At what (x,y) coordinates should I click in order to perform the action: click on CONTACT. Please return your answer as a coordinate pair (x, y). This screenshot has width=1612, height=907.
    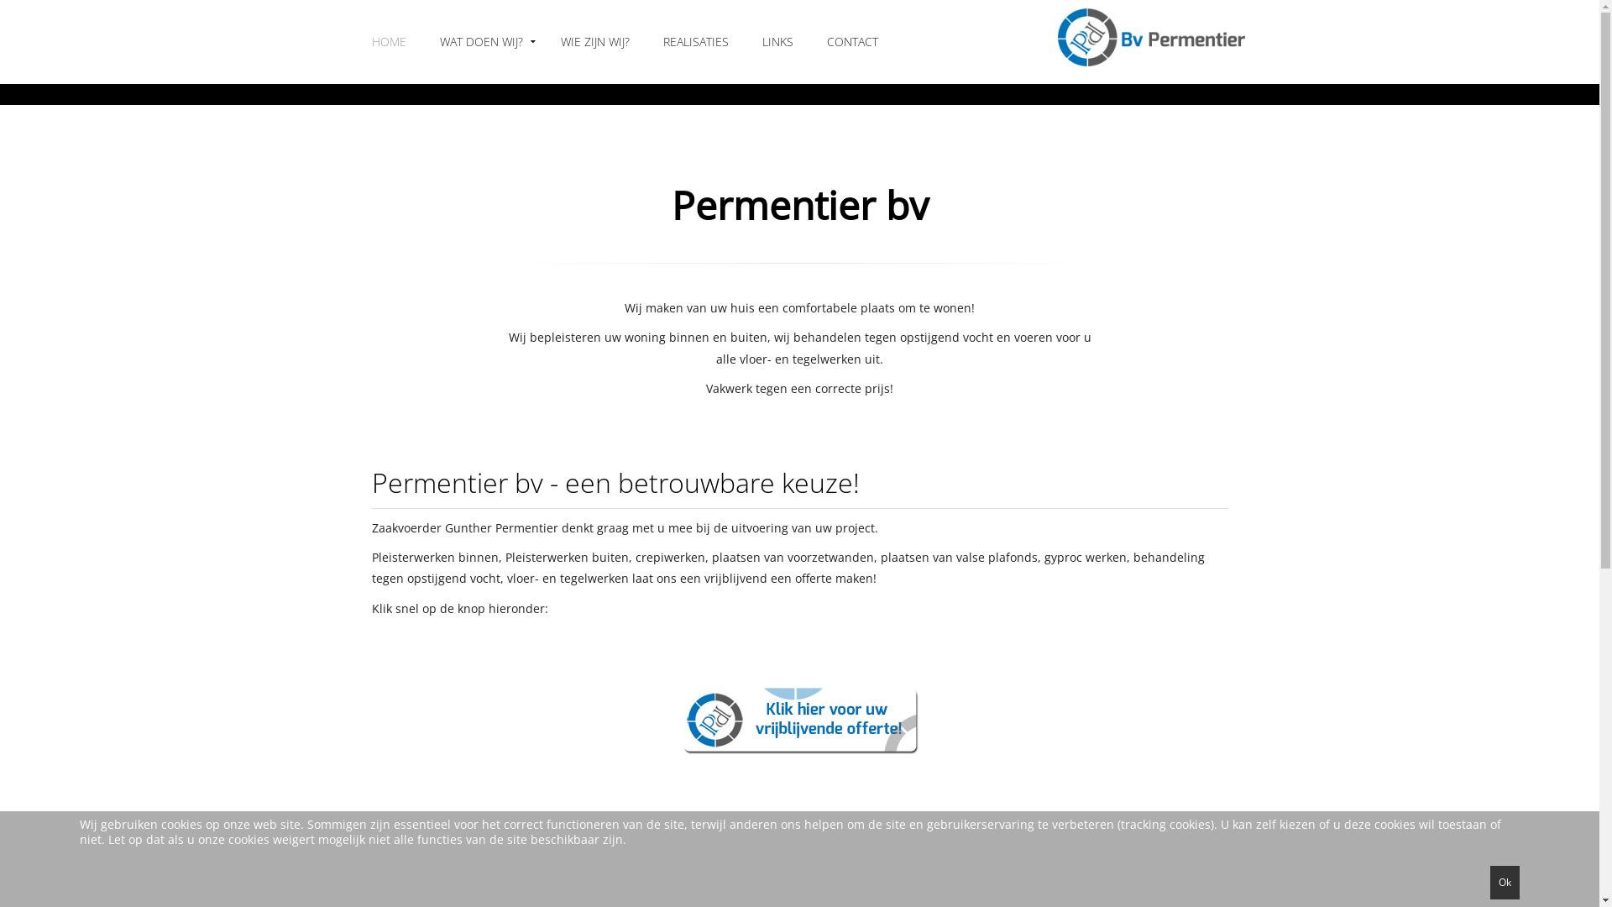
    Looking at the image, I should click on (851, 42).